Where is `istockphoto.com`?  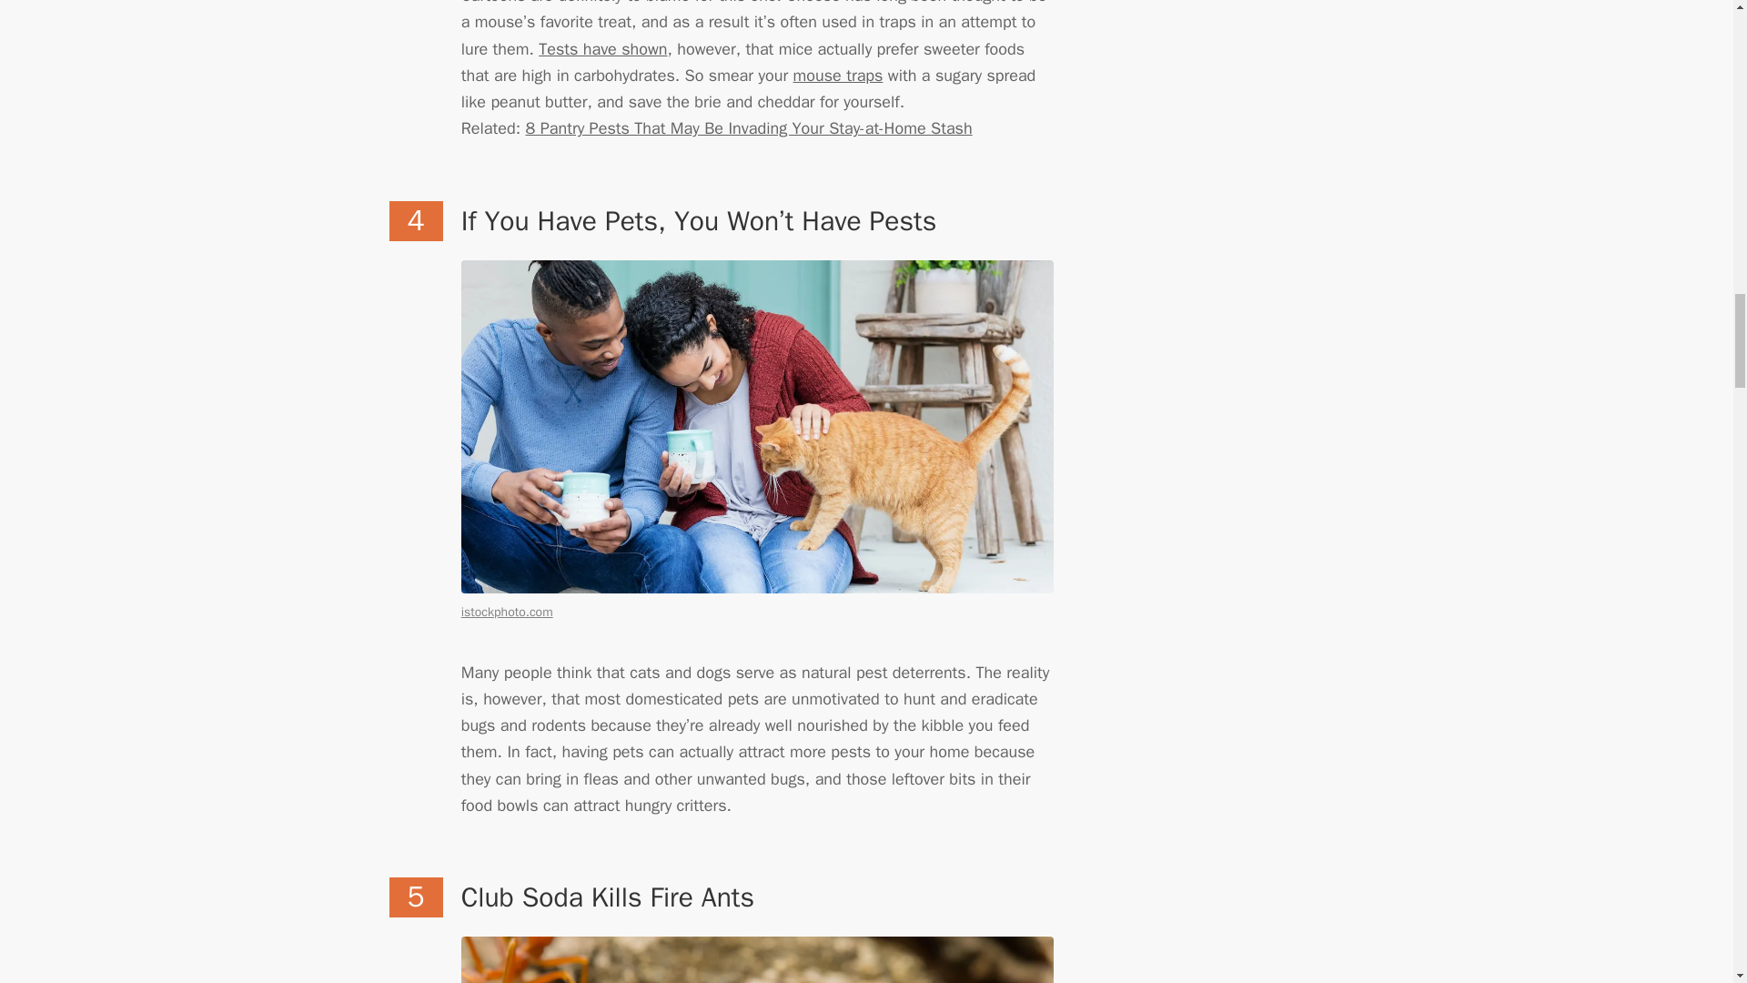
istockphoto.com is located at coordinates (507, 612).